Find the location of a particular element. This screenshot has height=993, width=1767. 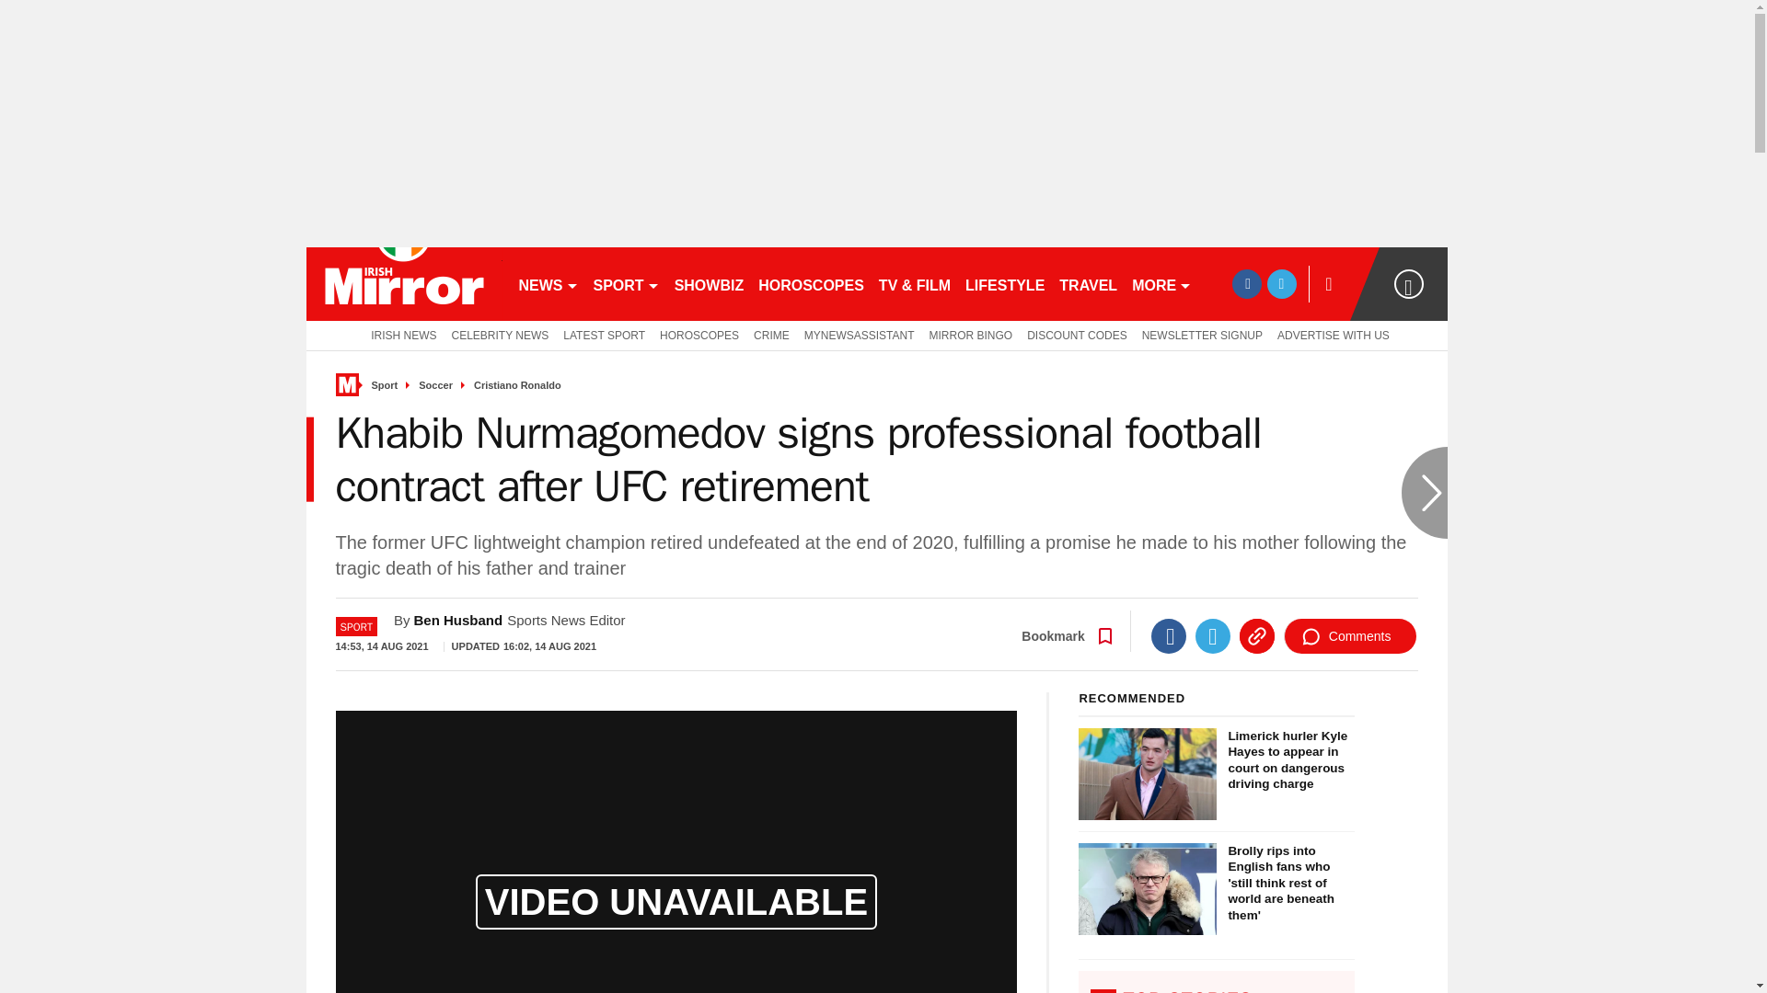

HOROSCOPES is located at coordinates (811, 283).